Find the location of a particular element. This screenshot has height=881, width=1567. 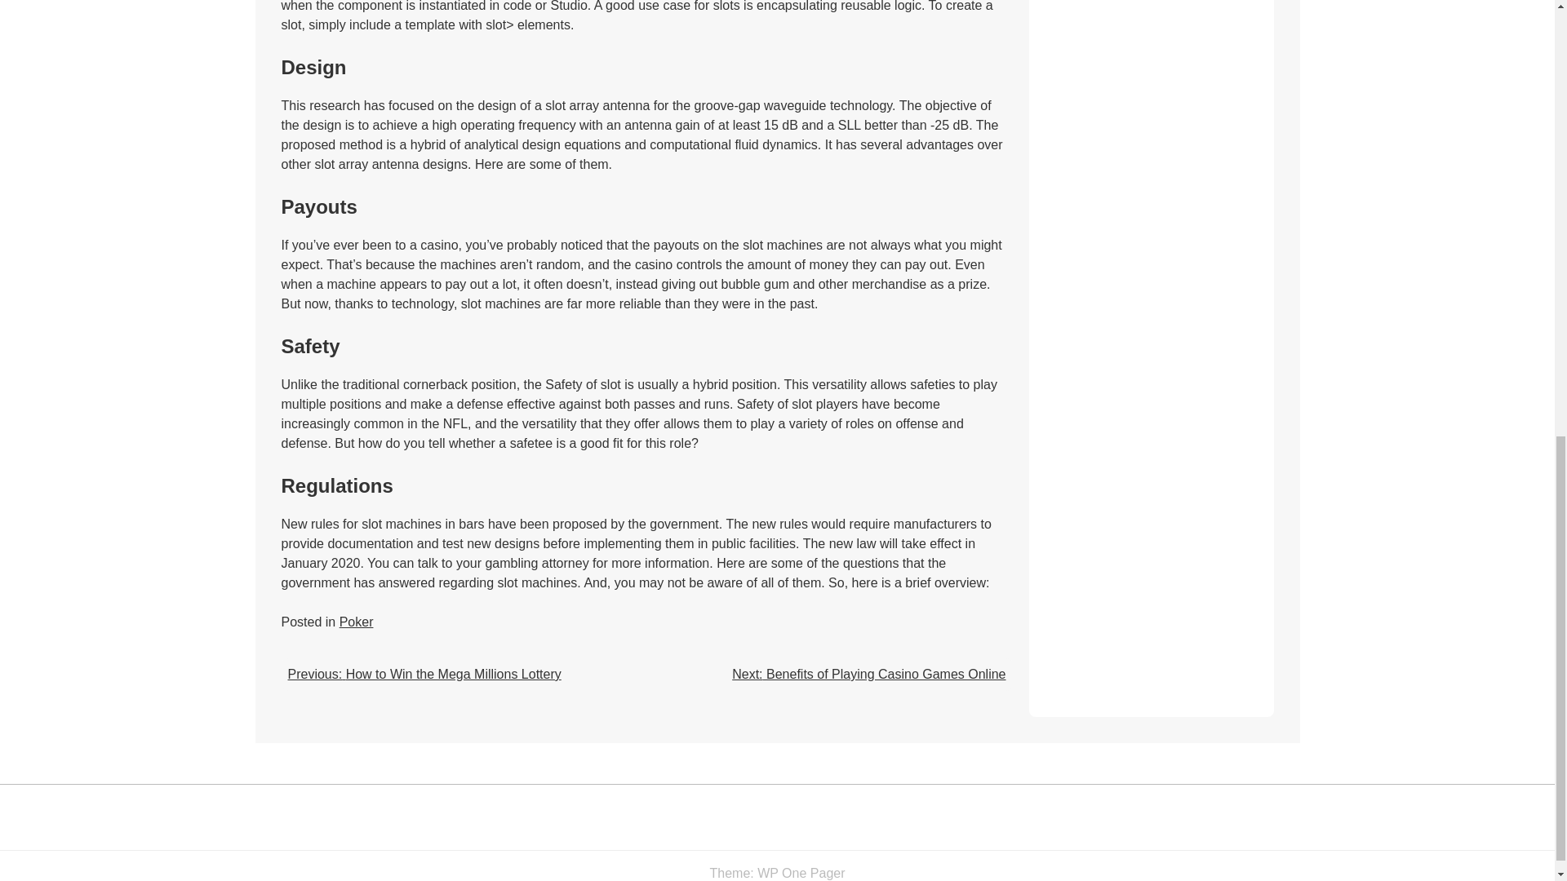

Previous: How to Win the Mega Millions Lottery is located at coordinates (424, 674).